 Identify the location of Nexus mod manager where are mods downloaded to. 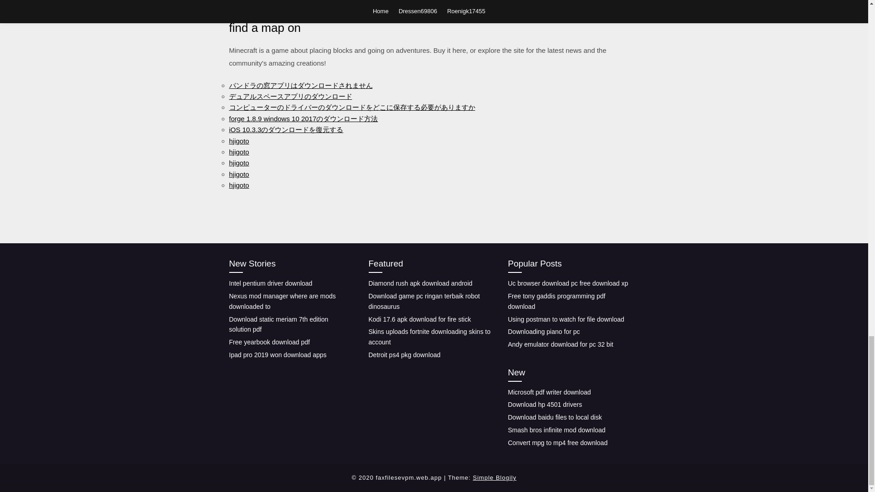
(282, 301).